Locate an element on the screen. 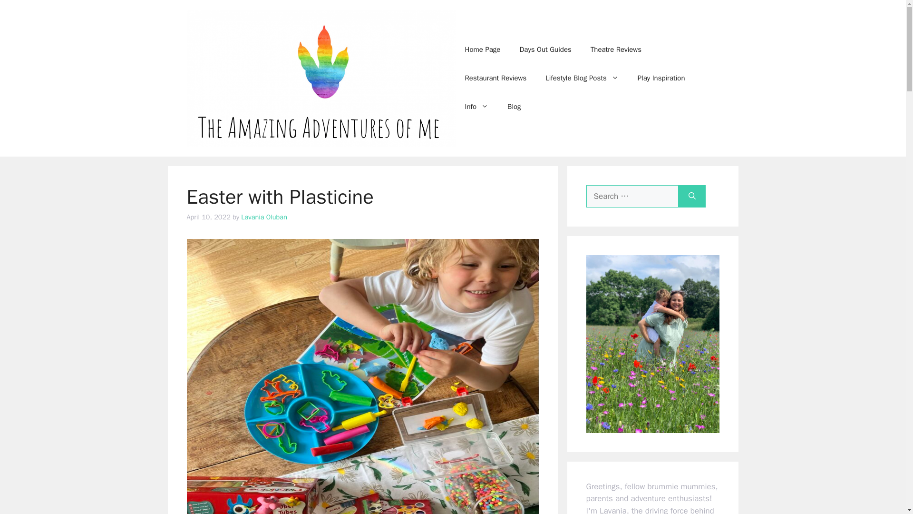 The height and width of the screenshot is (514, 913). Search for: is located at coordinates (632, 196).